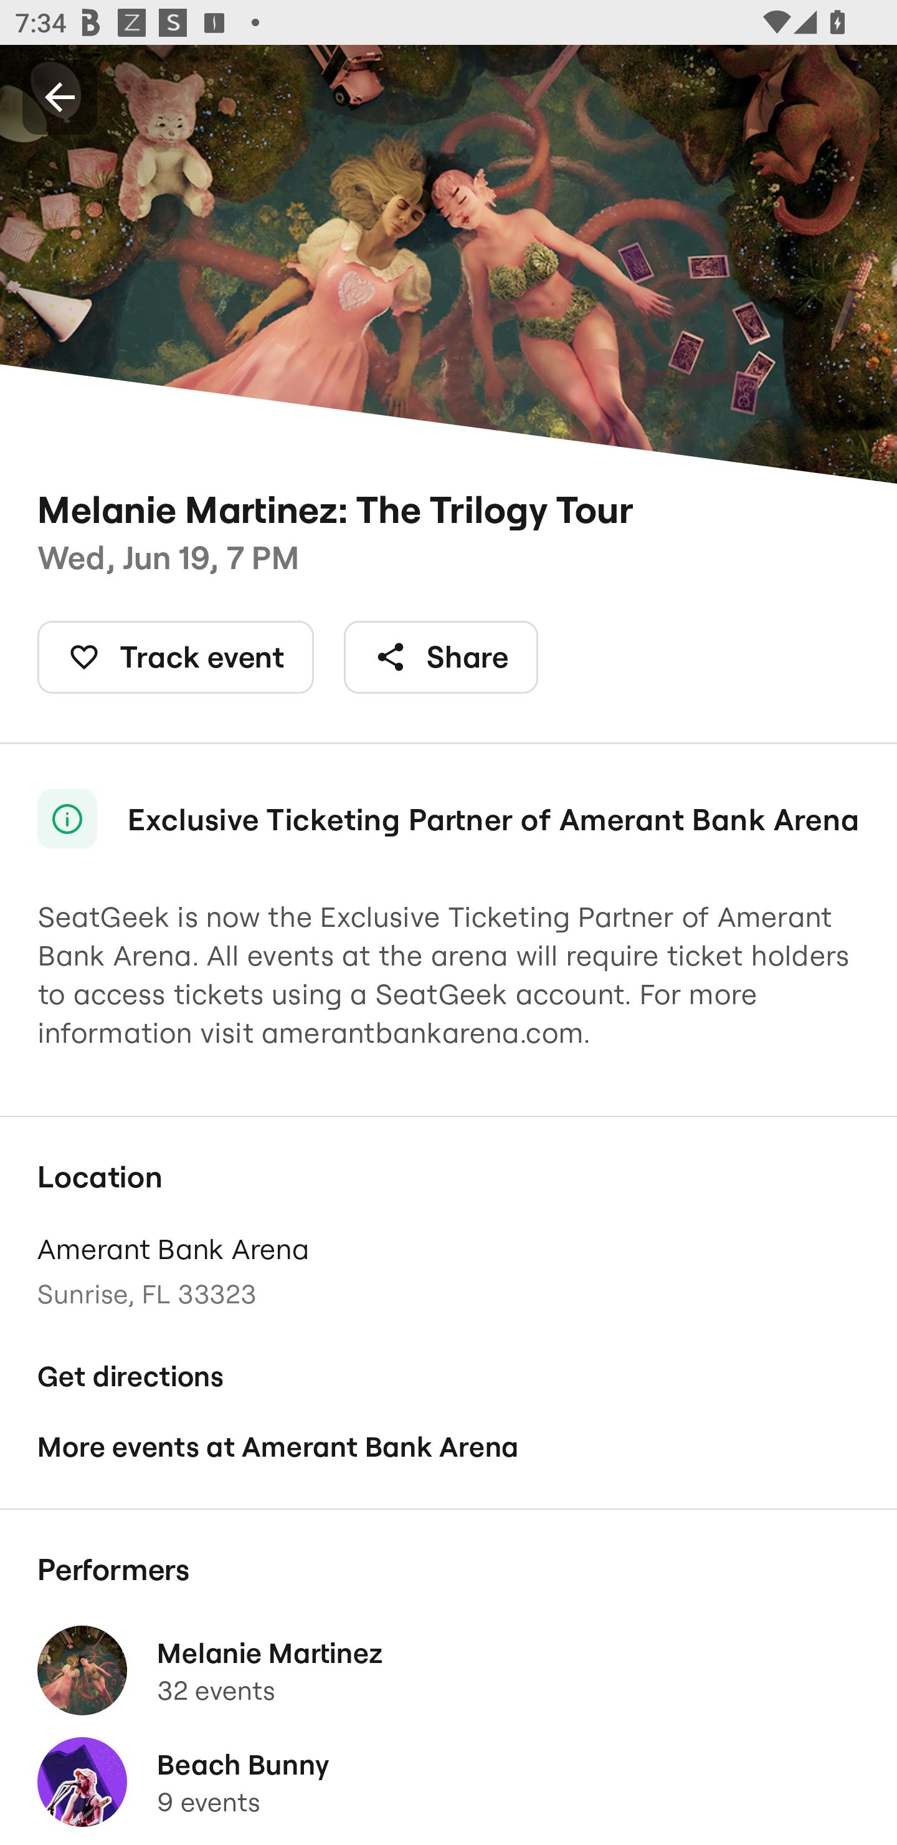  Describe the element at coordinates (441, 656) in the screenshot. I see `Share` at that location.